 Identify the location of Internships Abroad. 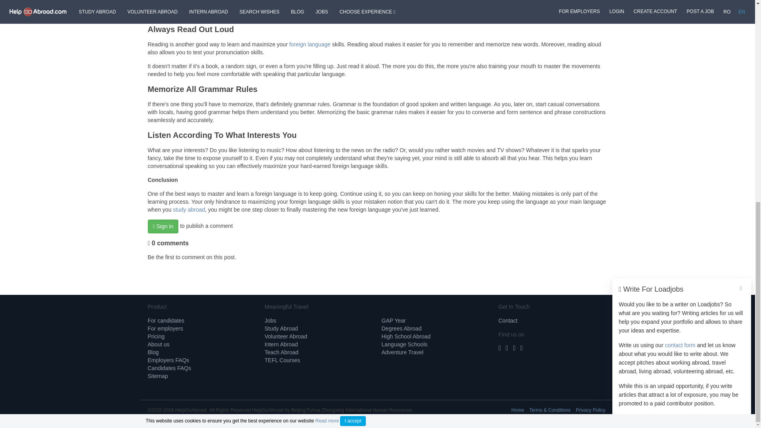
(281, 344).